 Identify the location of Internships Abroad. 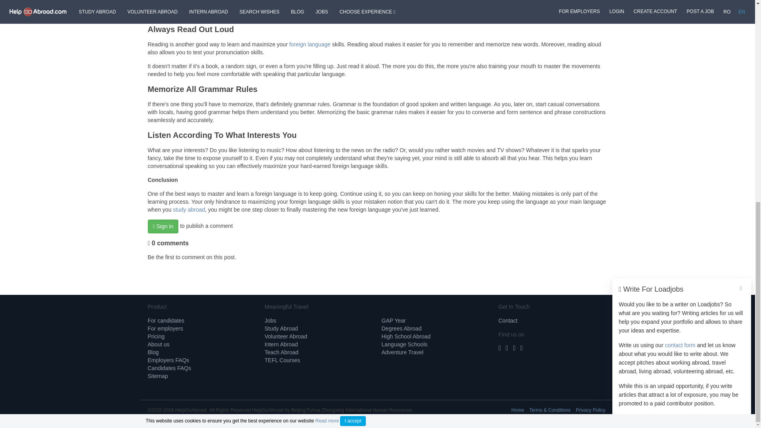
(281, 344).